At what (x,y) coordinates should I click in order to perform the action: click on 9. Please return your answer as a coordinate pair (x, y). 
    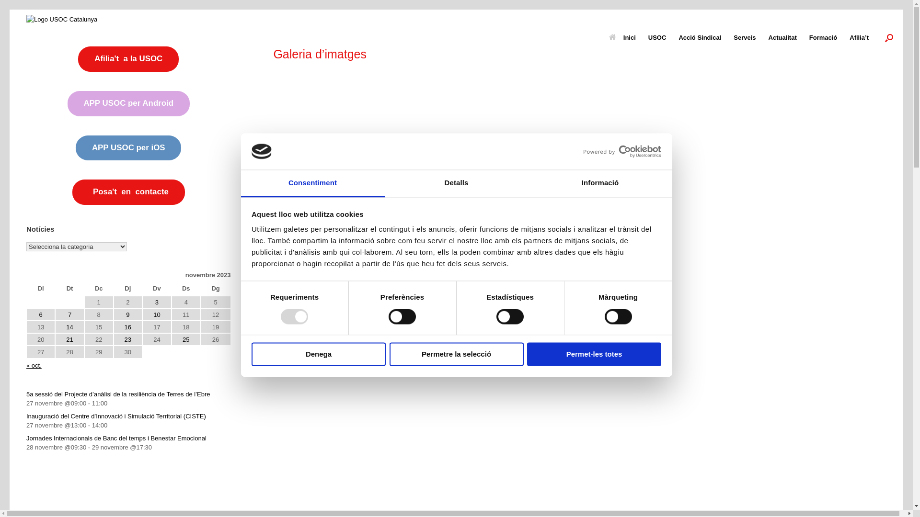
    Looking at the image, I should click on (127, 315).